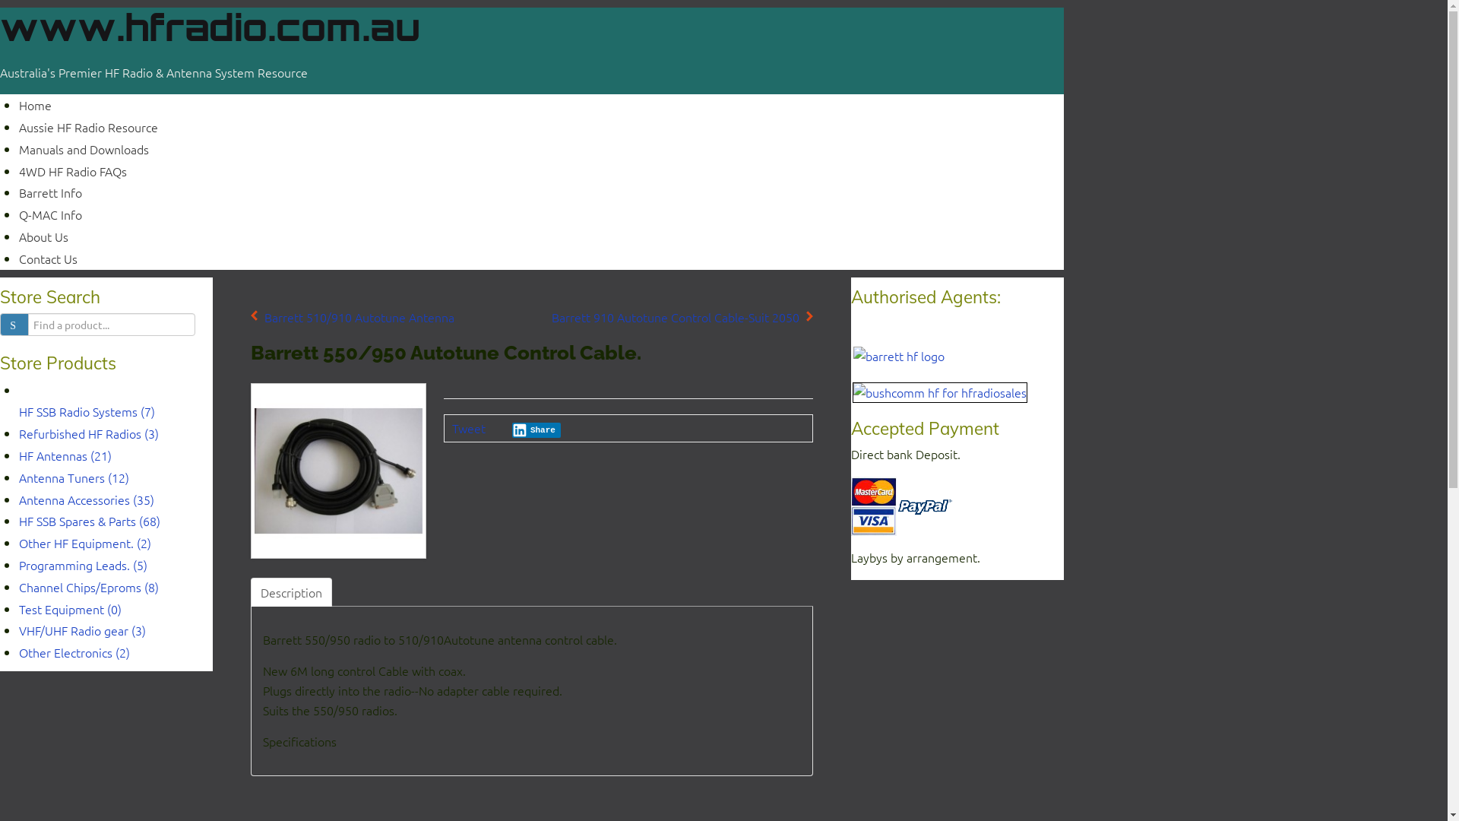  I want to click on Home, so click(35, 105).